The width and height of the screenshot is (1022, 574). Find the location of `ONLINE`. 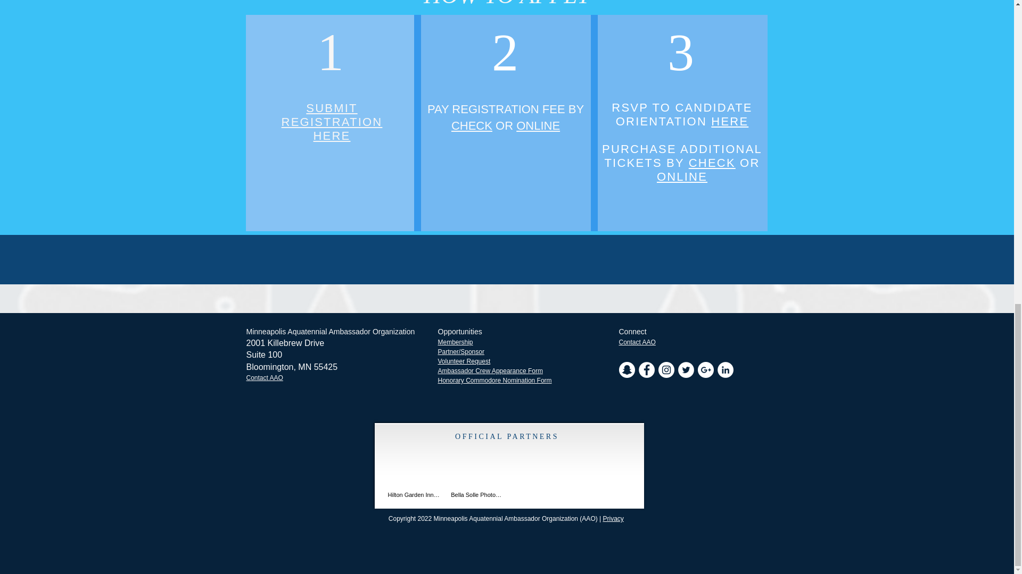

ONLINE is located at coordinates (332, 122).